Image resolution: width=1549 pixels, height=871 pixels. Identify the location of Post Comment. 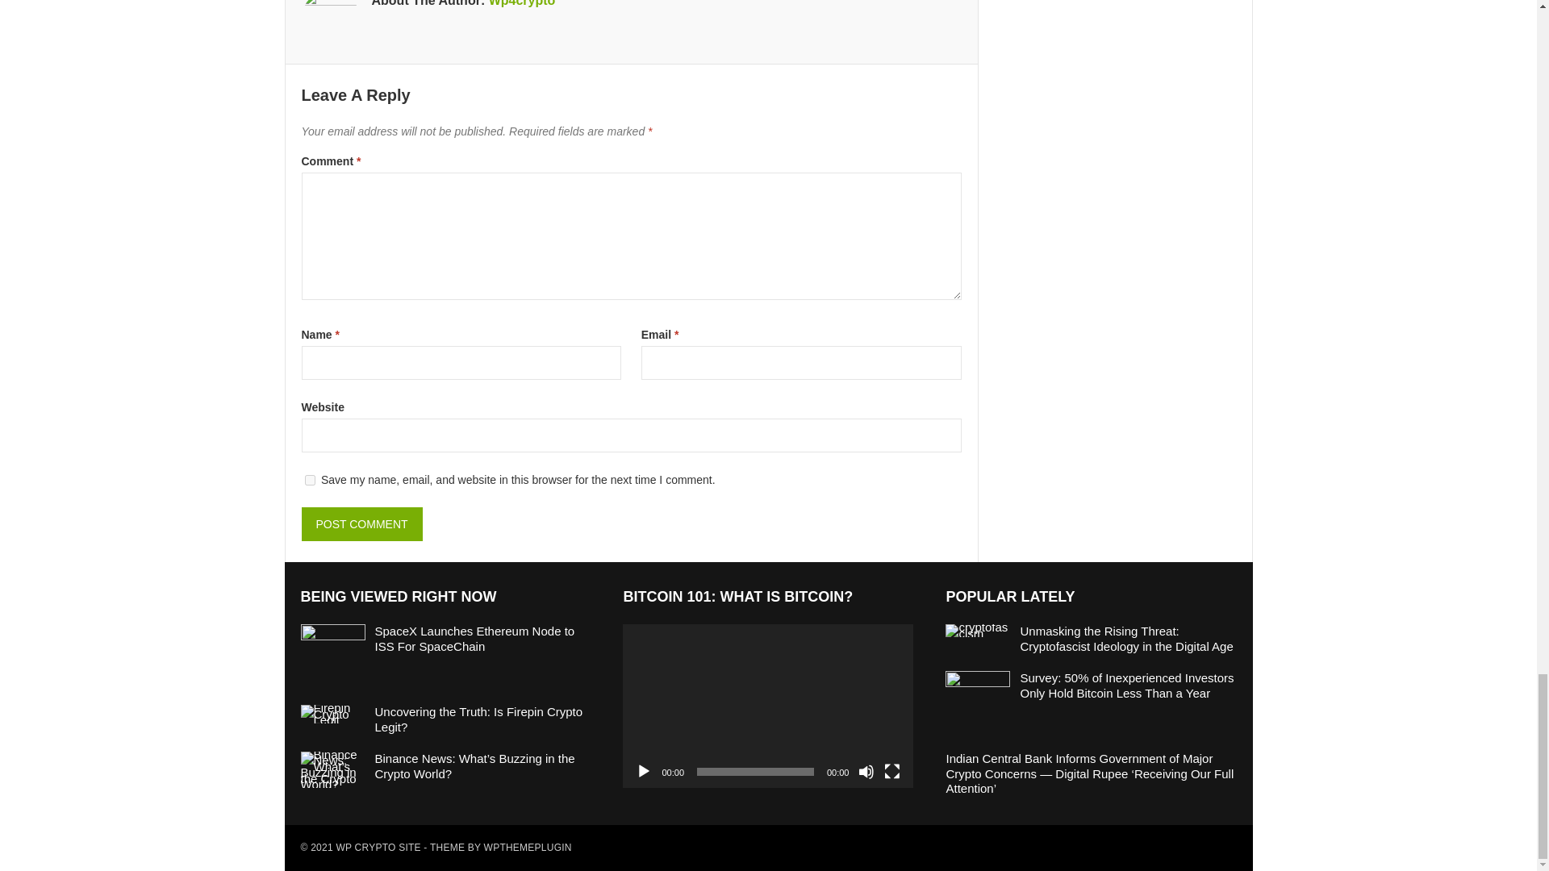
(362, 523).